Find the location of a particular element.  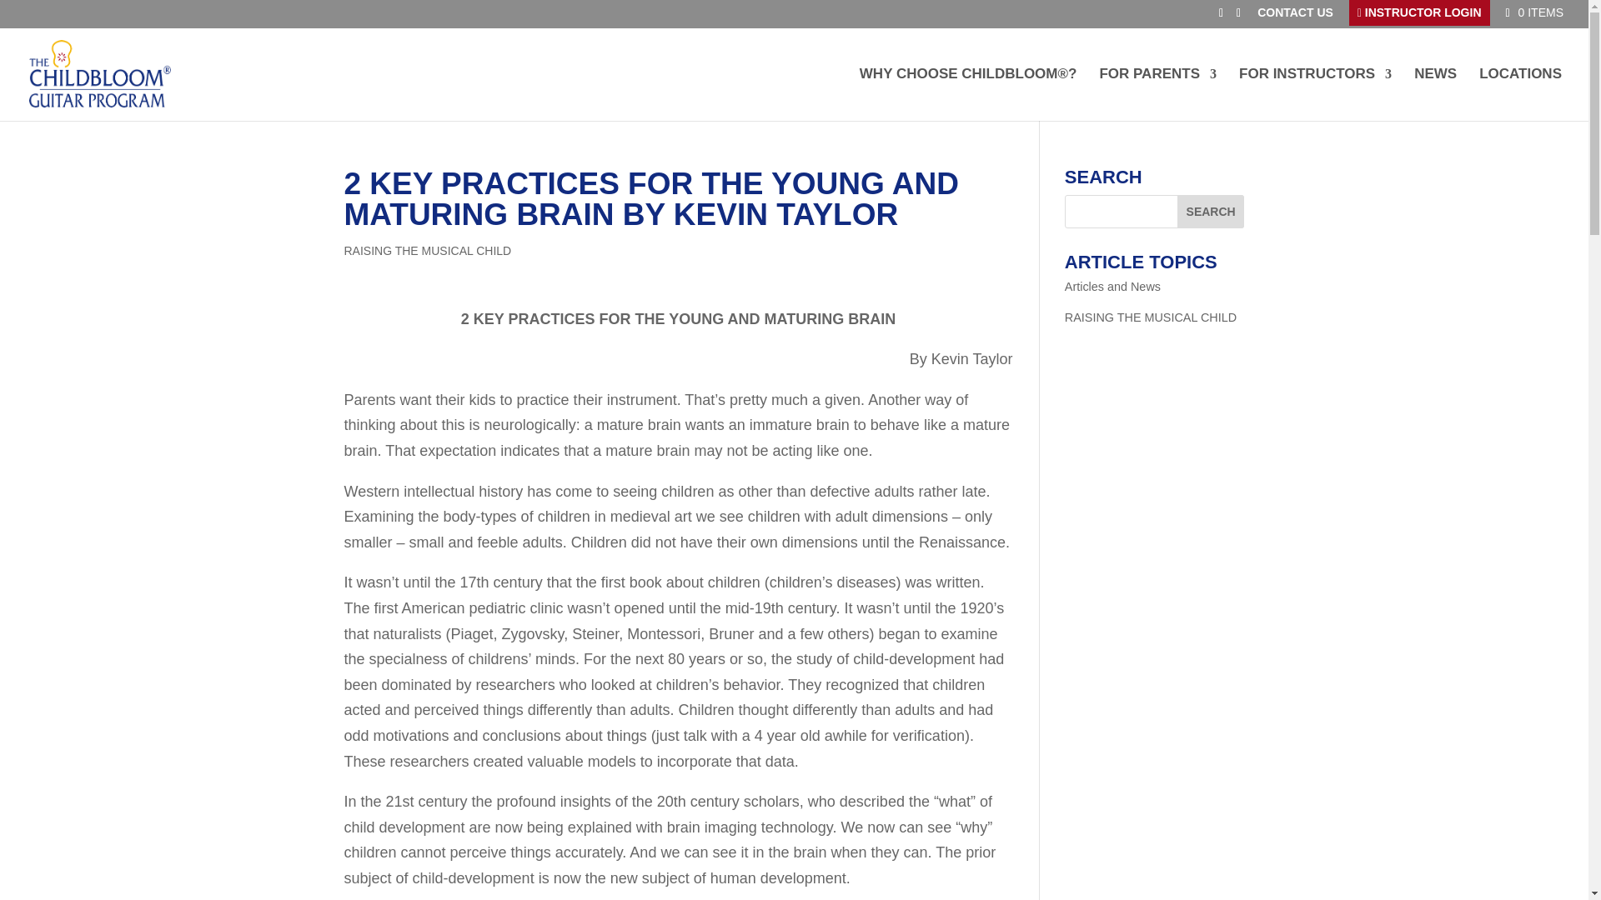

LOCATIONS is located at coordinates (1521, 94).